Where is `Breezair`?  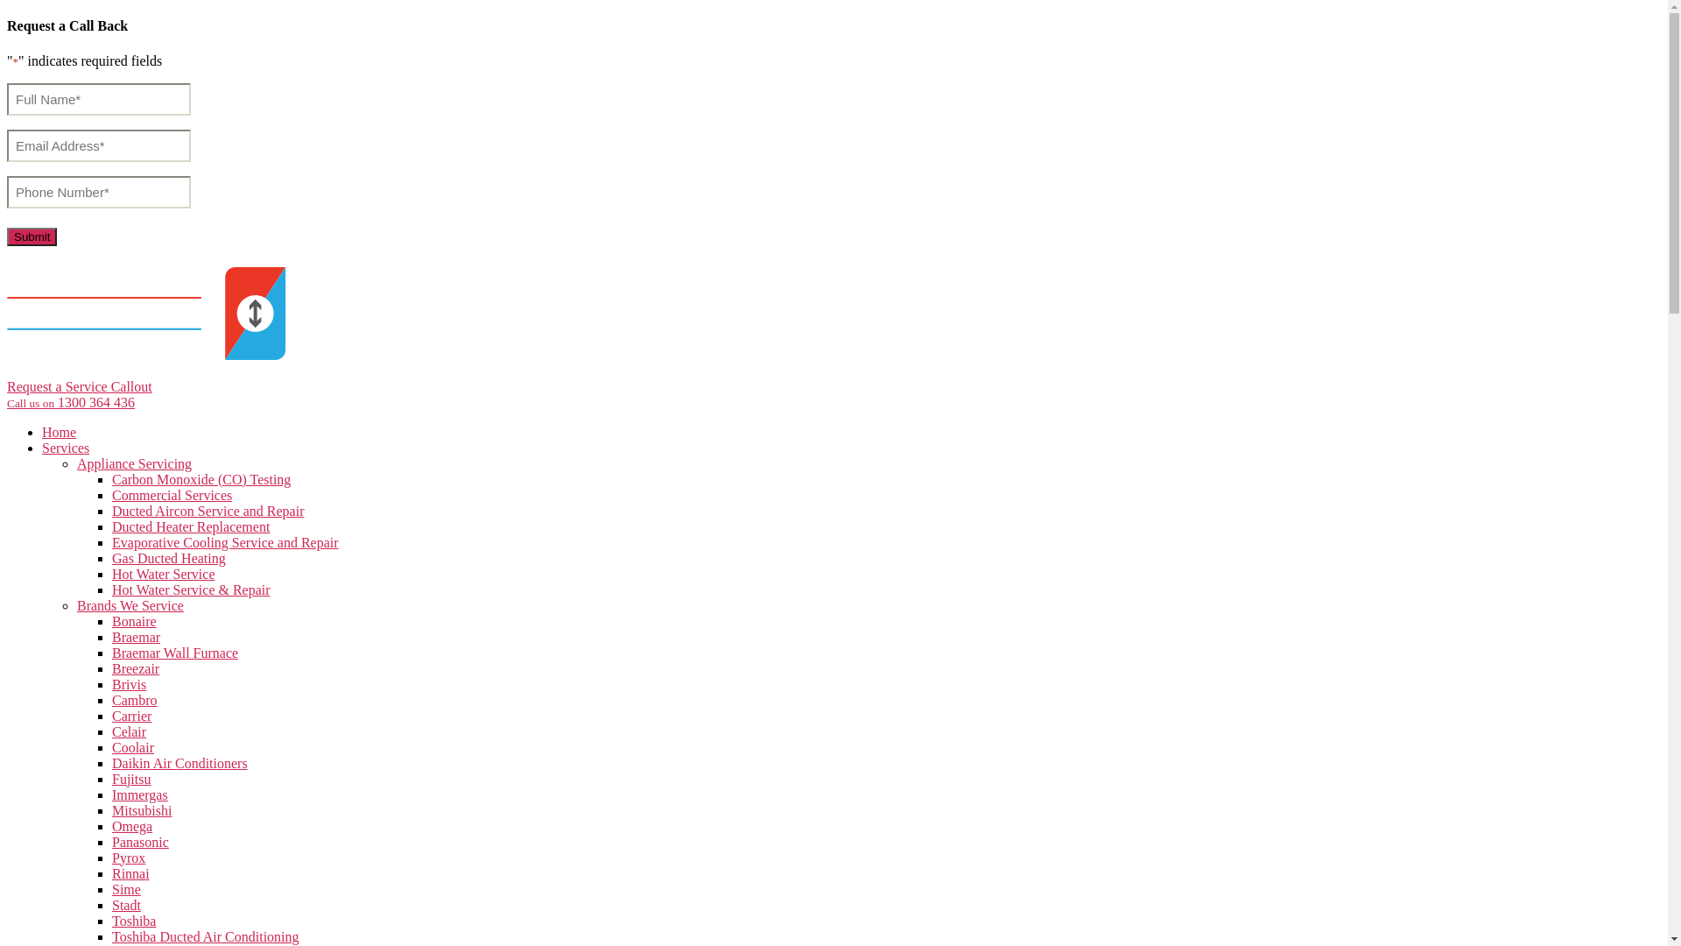 Breezair is located at coordinates (136, 669).